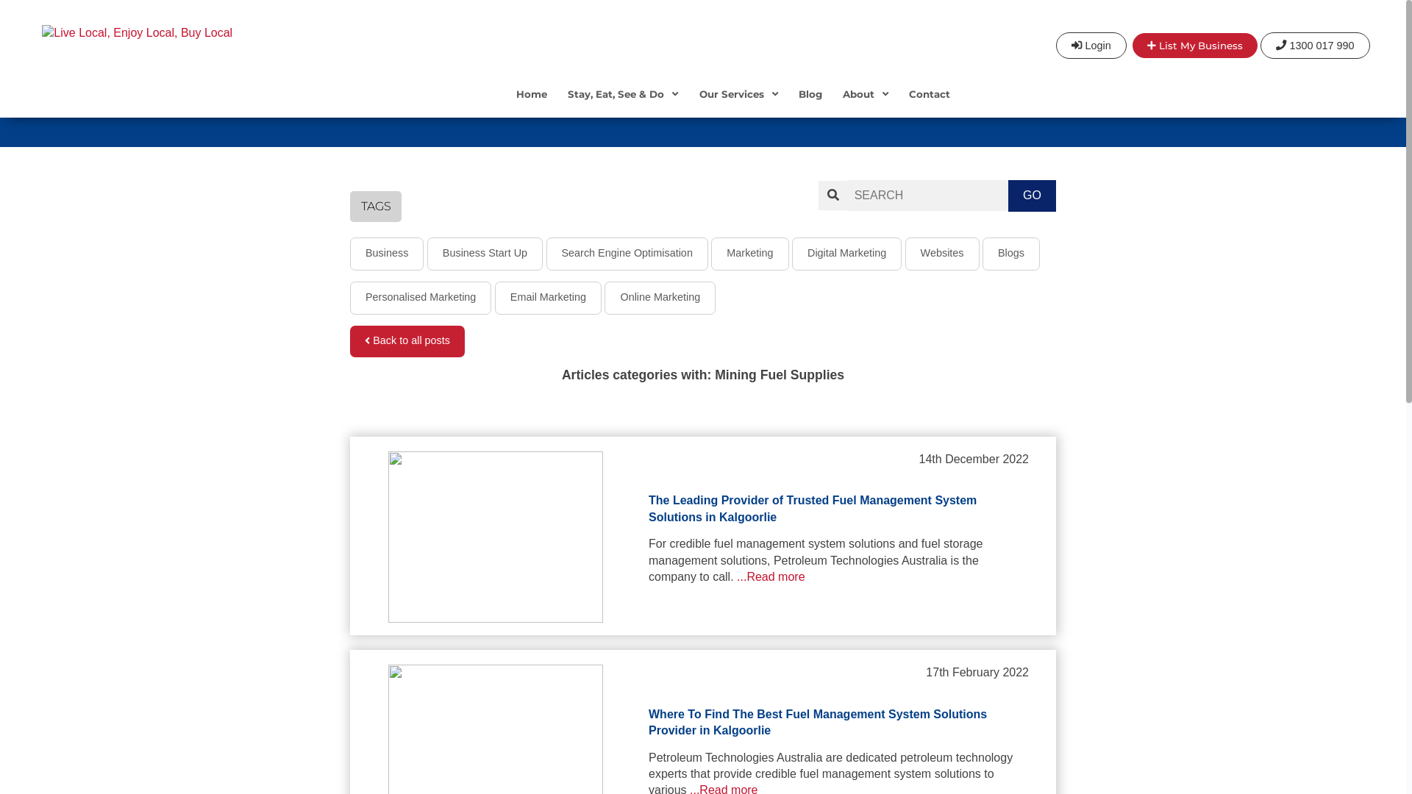  What do you see at coordinates (1315, 46) in the screenshot?
I see `1300 017 990` at bounding box center [1315, 46].